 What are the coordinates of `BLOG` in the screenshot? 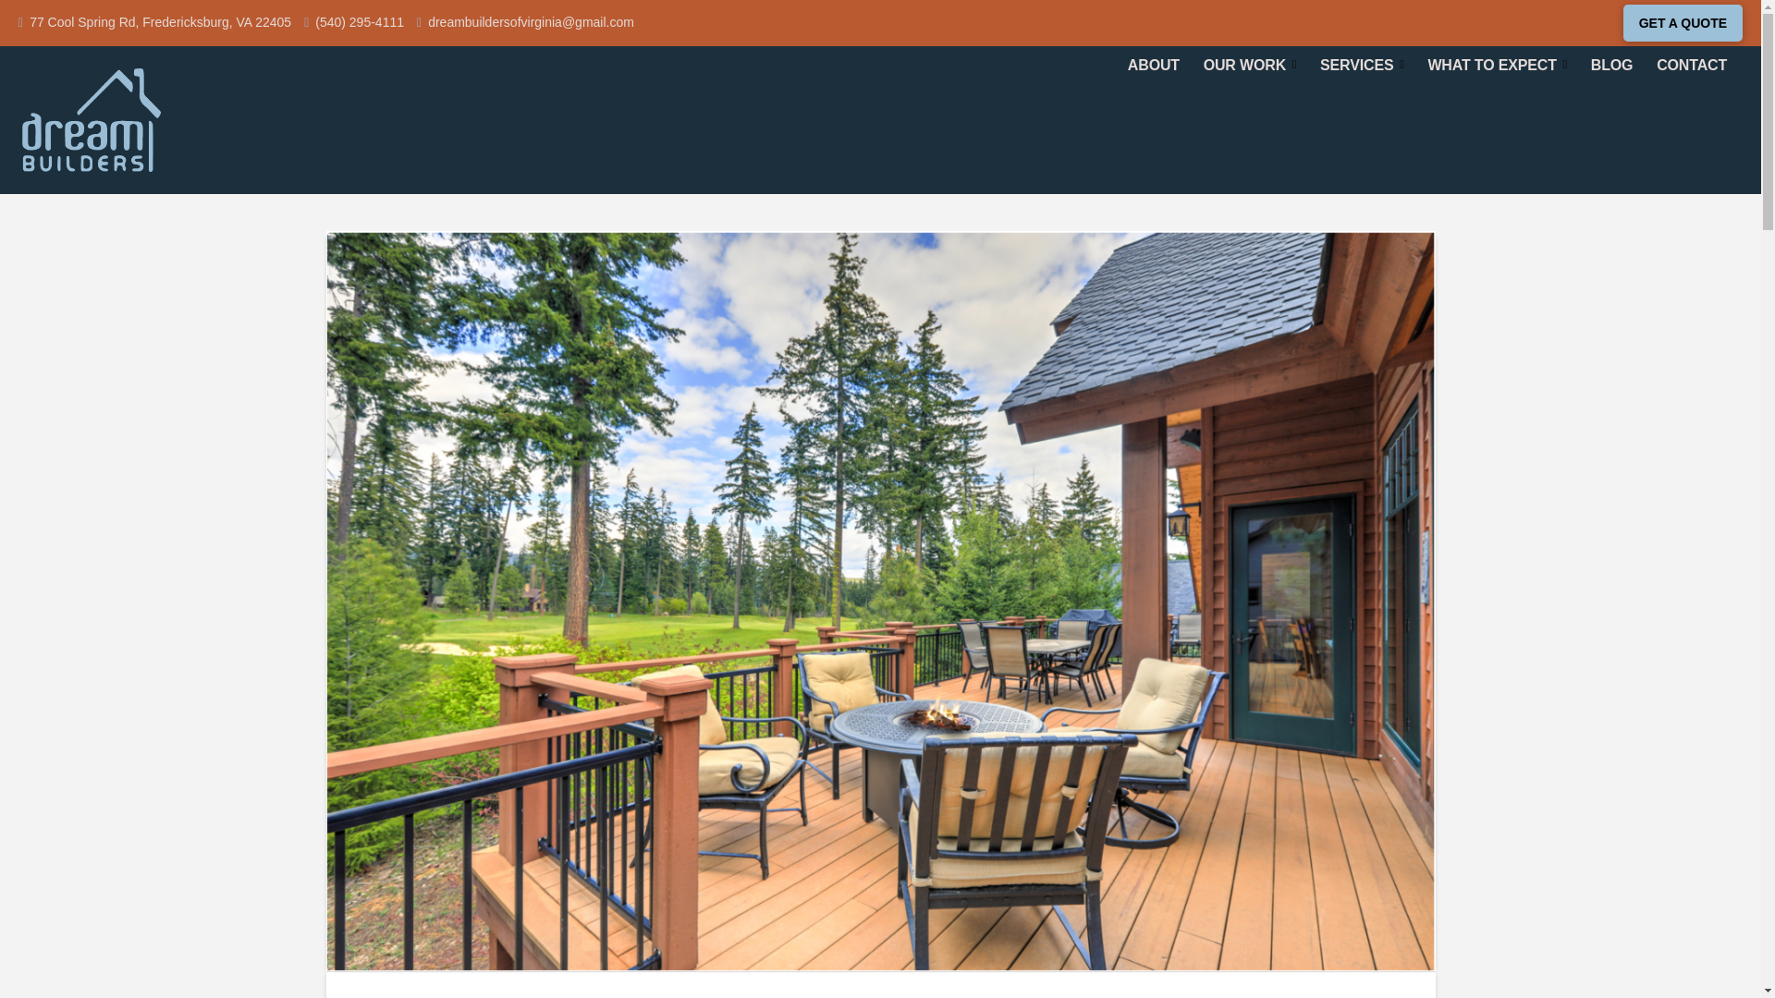 It's located at (1612, 65).